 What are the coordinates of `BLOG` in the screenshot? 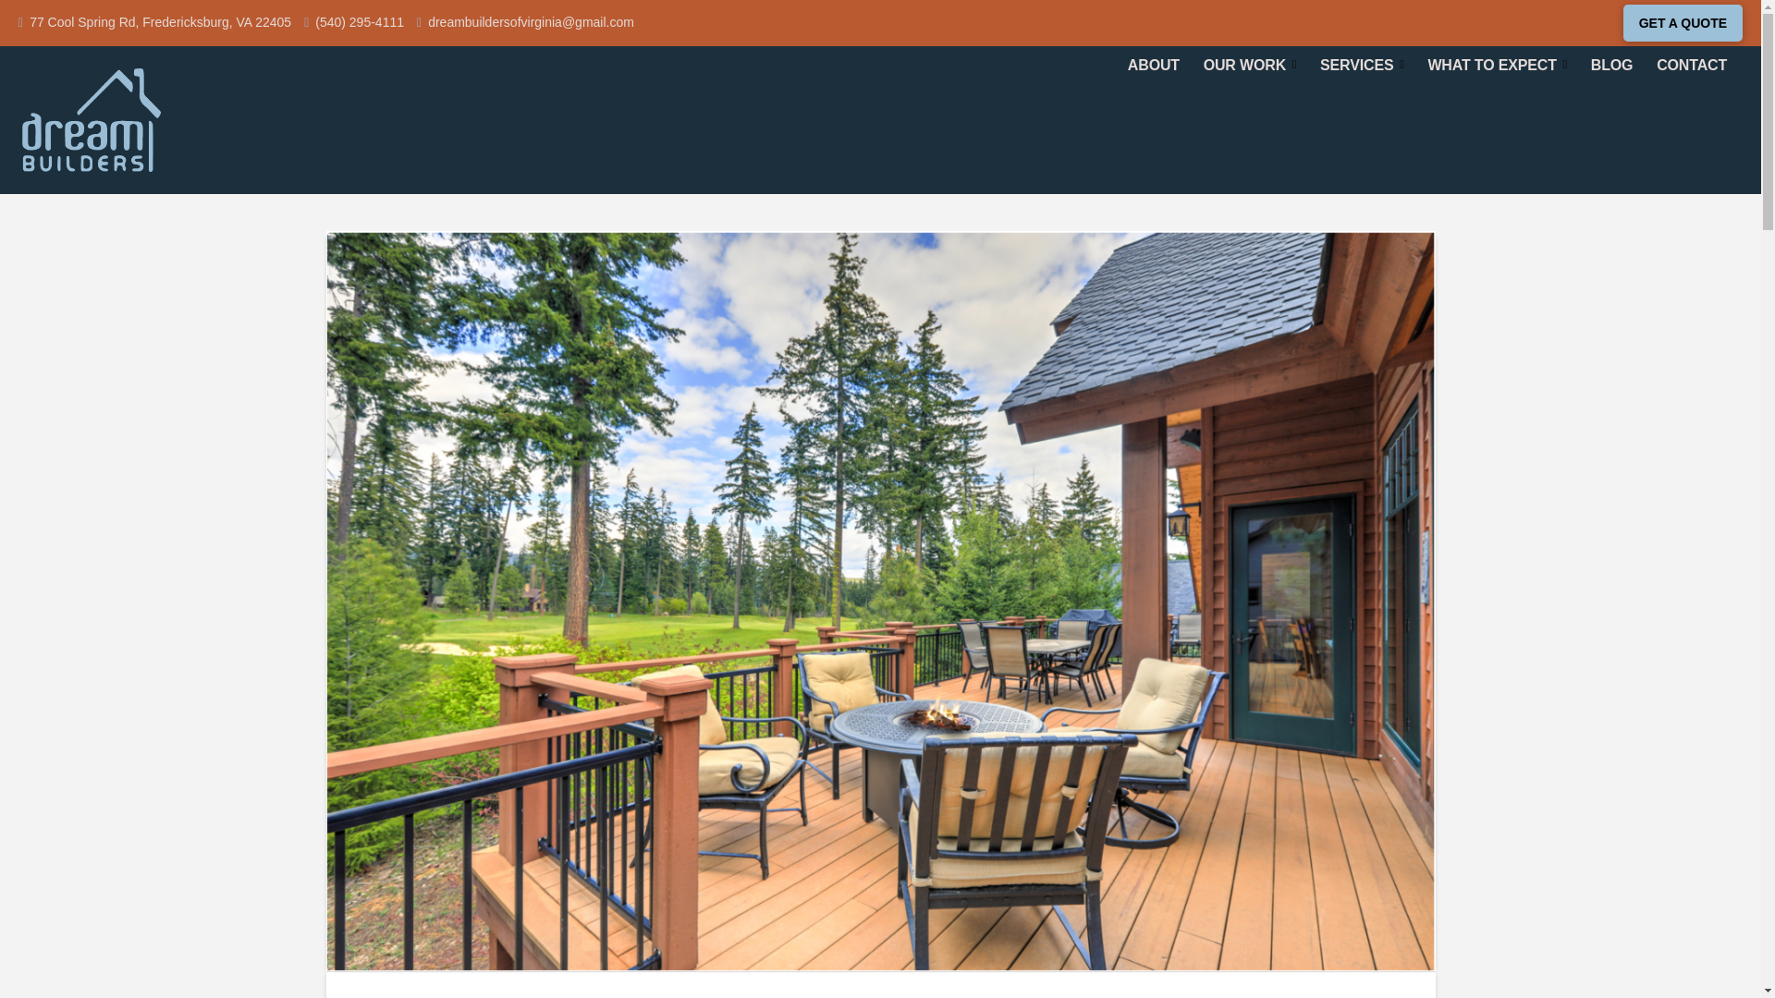 It's located at (1612, 65).